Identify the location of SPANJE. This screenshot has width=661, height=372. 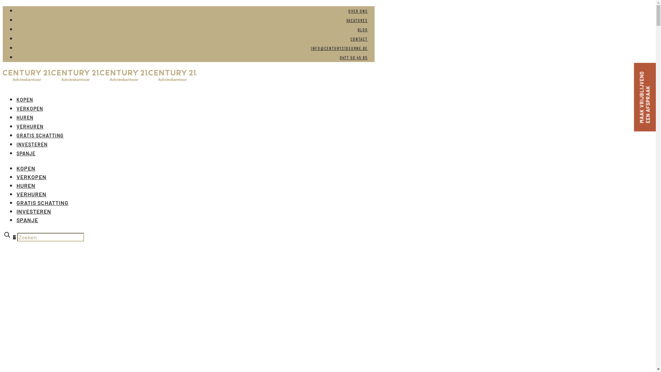
(26, 154).